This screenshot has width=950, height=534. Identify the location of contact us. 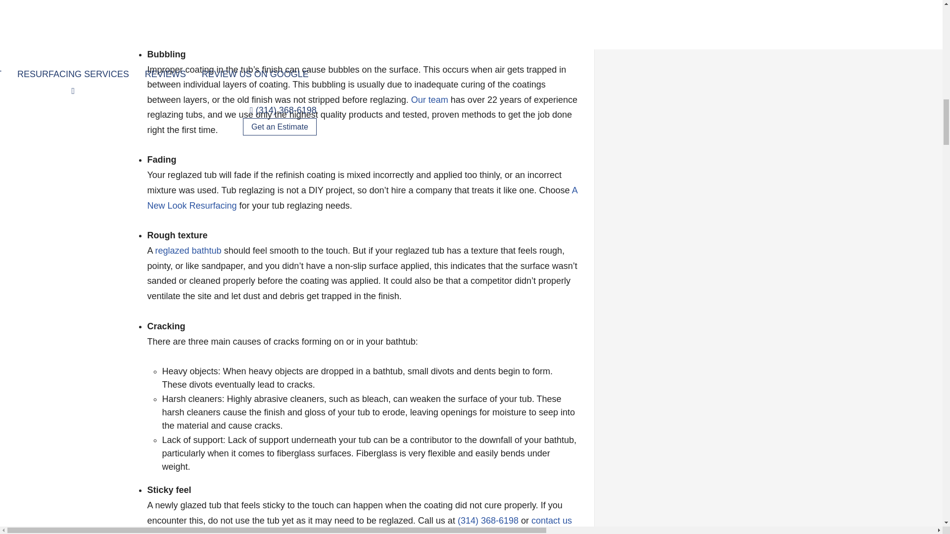
(551, 520).